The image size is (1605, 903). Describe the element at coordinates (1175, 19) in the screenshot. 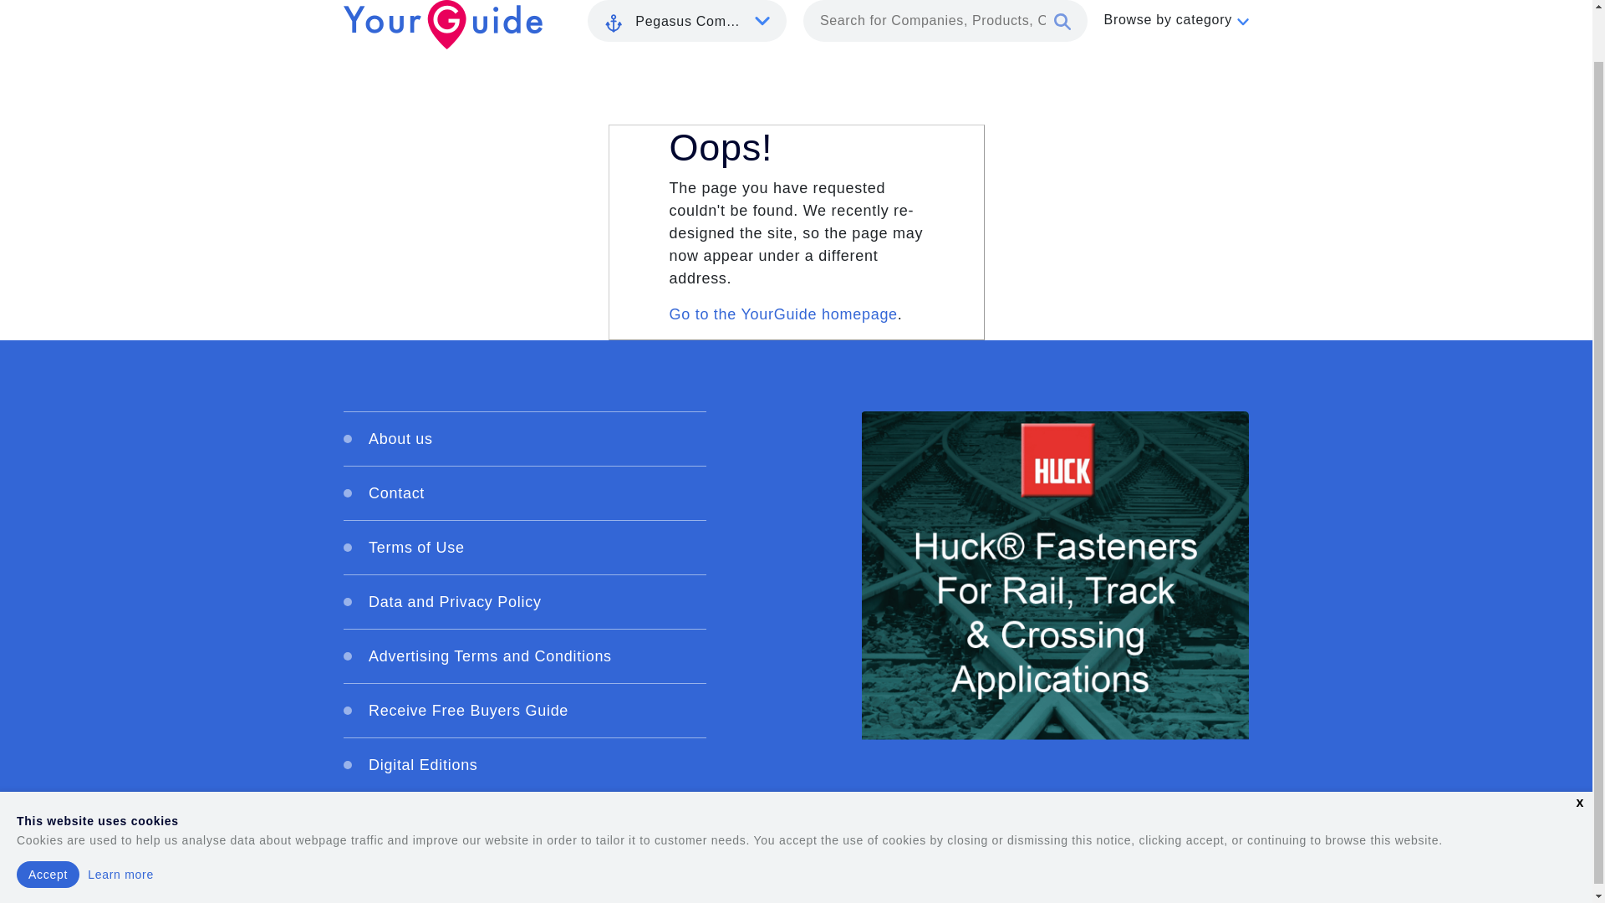

I see `Browse by category` at that location.